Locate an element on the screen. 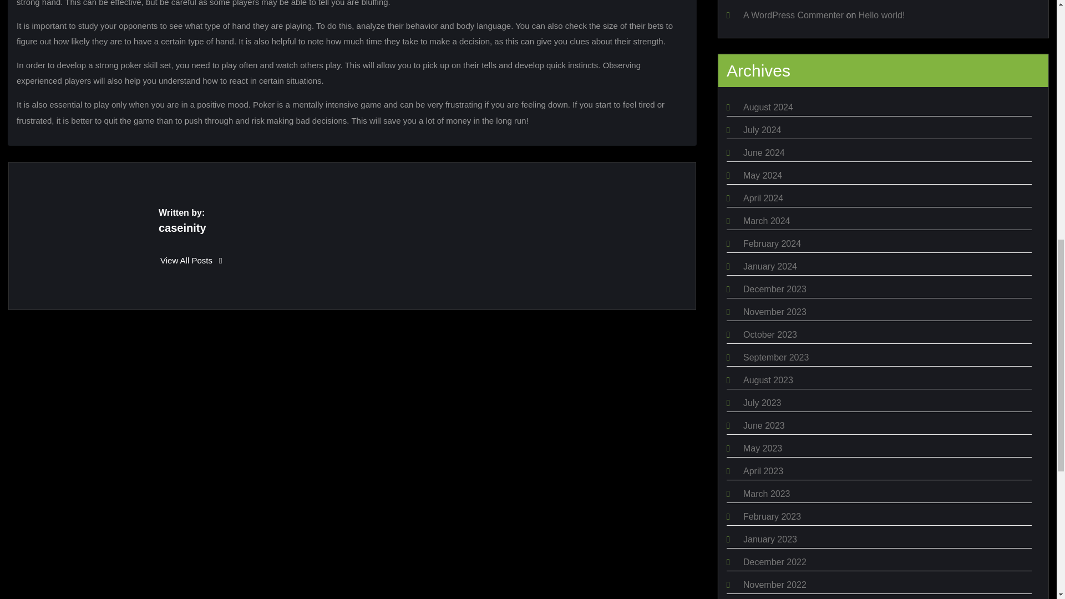 This screenshot has height=599, width=1065. January 2024 is located at coordinates (770, 266).